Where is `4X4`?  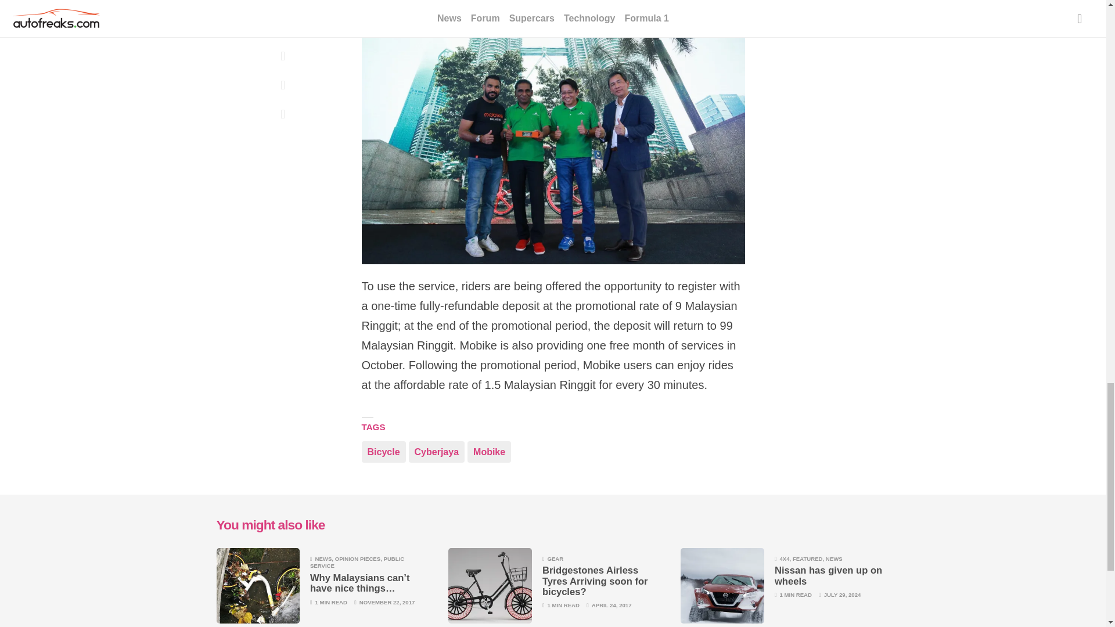
4X4 is located at coordinates (784, 558).